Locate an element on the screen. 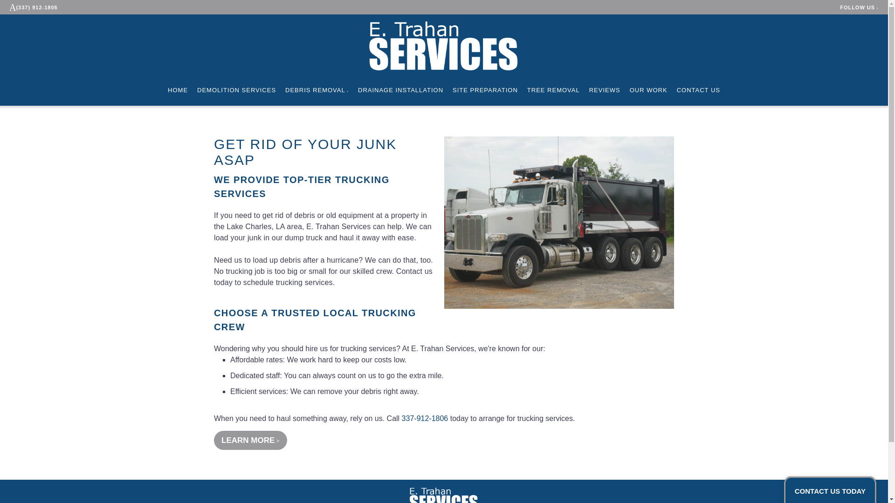 The image size is (895, 503). HOME is located at coordinates (178, 90).